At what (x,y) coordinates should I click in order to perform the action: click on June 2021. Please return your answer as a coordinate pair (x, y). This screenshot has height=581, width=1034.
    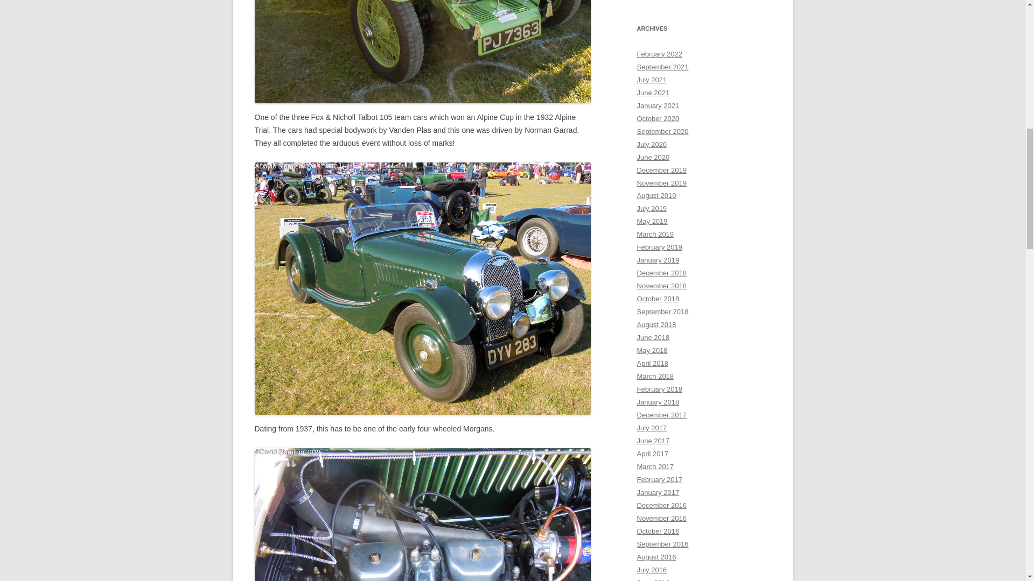
    Looking at the image, I should click on (653, 93).